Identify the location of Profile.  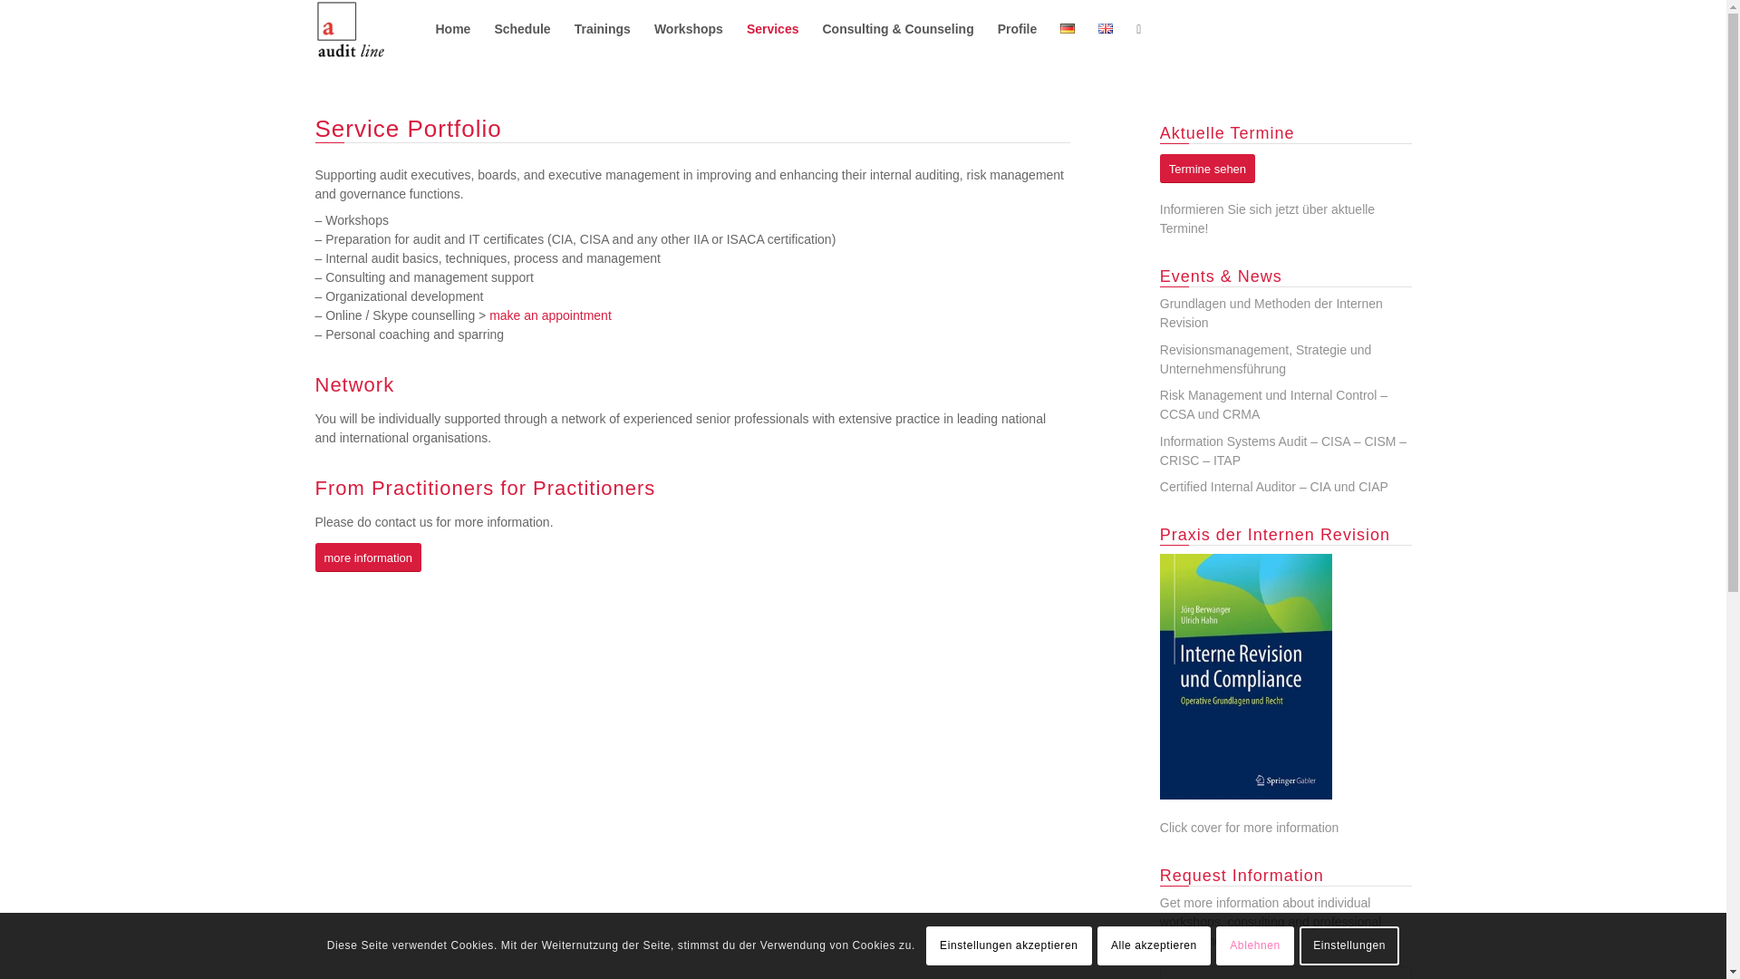
(1017, 29).